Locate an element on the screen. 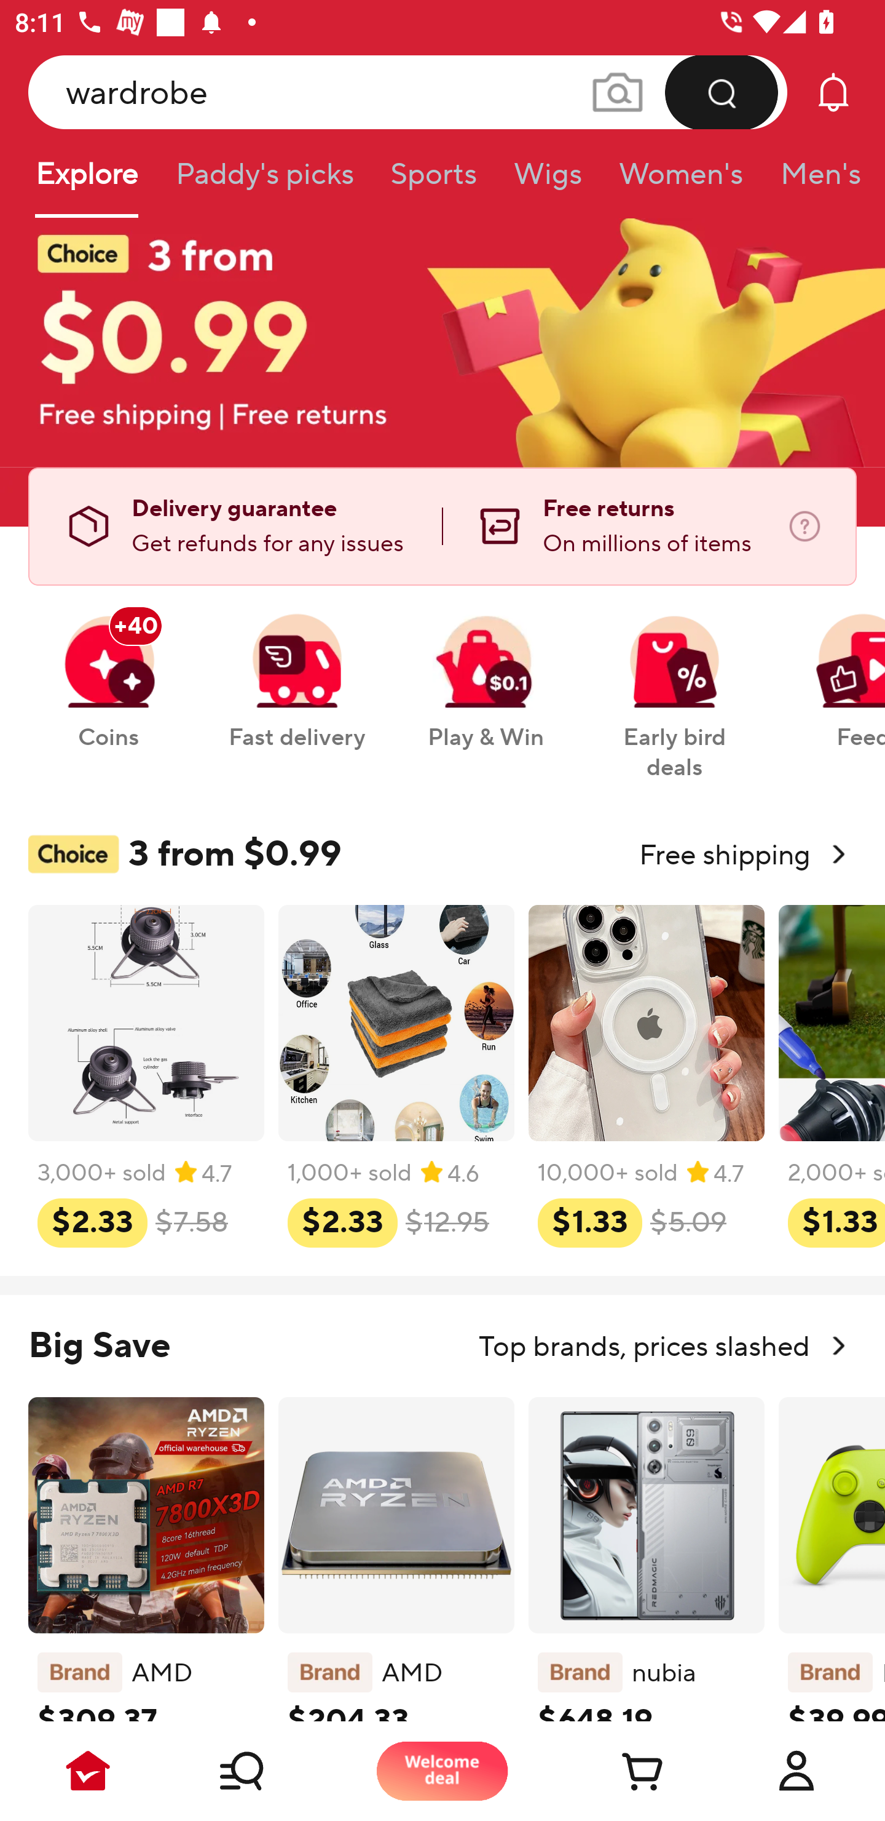  Women's is located at coordinates (681, 181).